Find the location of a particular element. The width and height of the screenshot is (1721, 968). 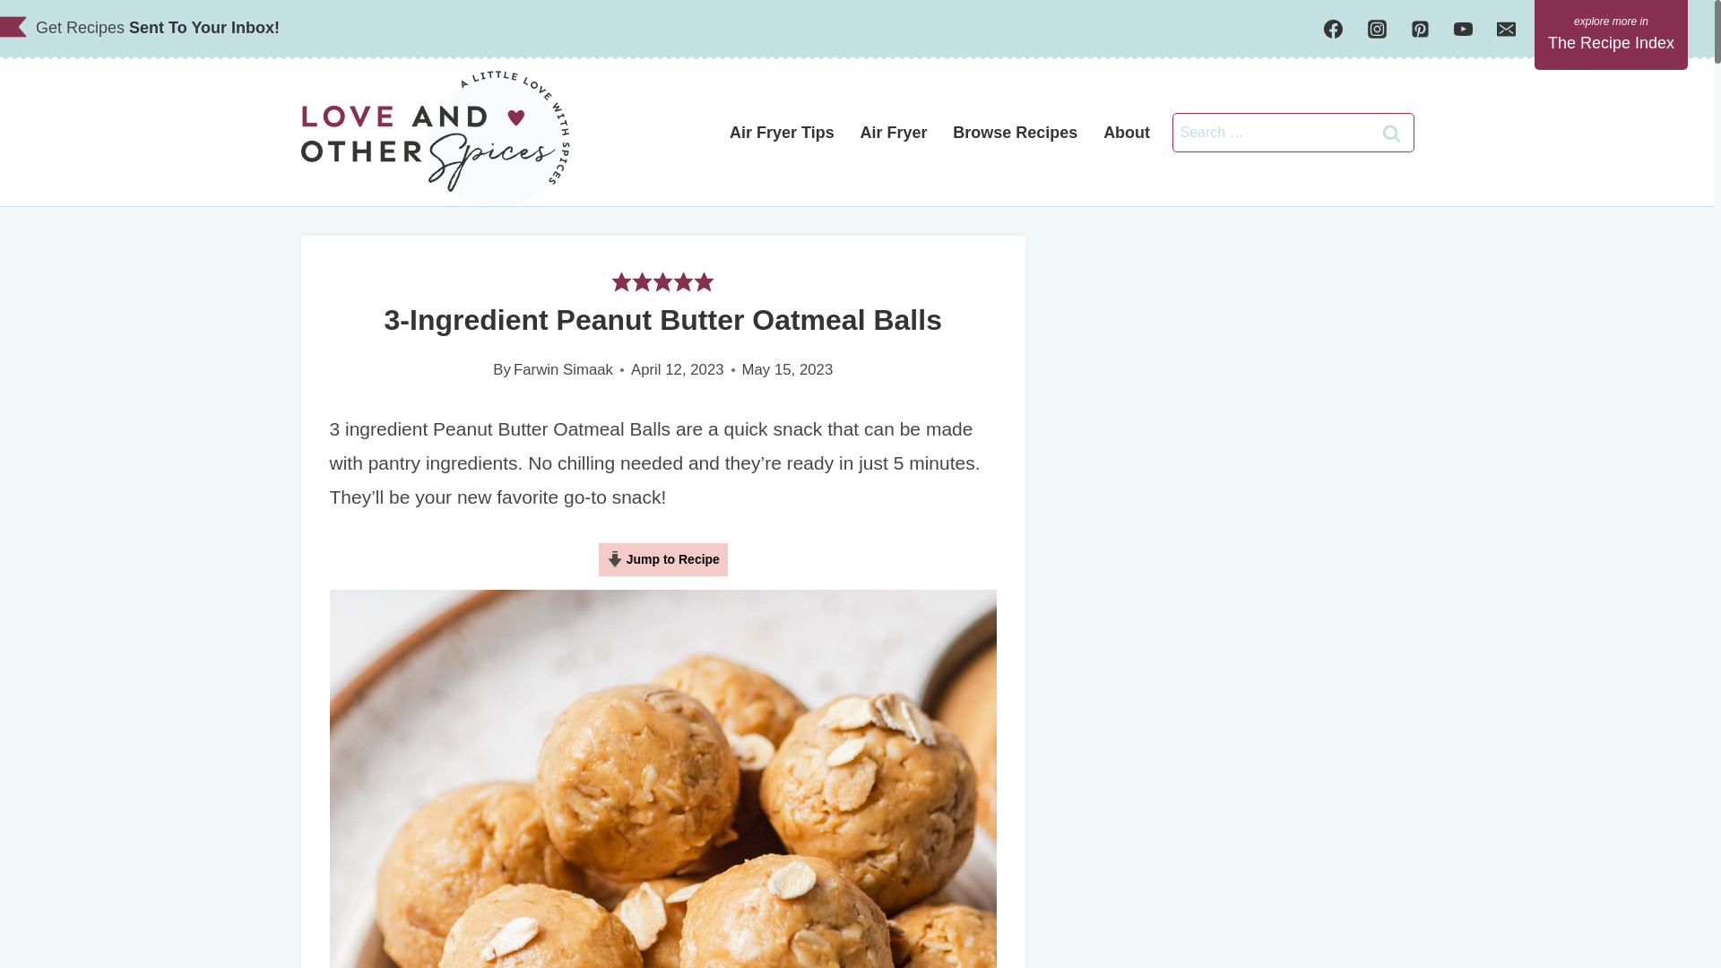

Search is located at coordinates (1392, 133).